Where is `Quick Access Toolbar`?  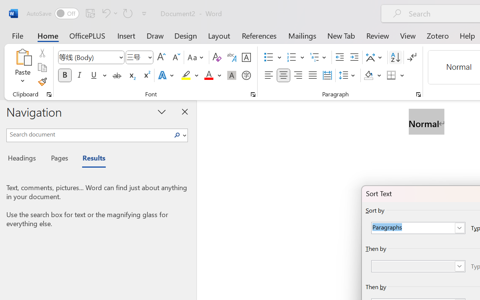
Quick Access Toolbar is located at coordinates (88, 13).